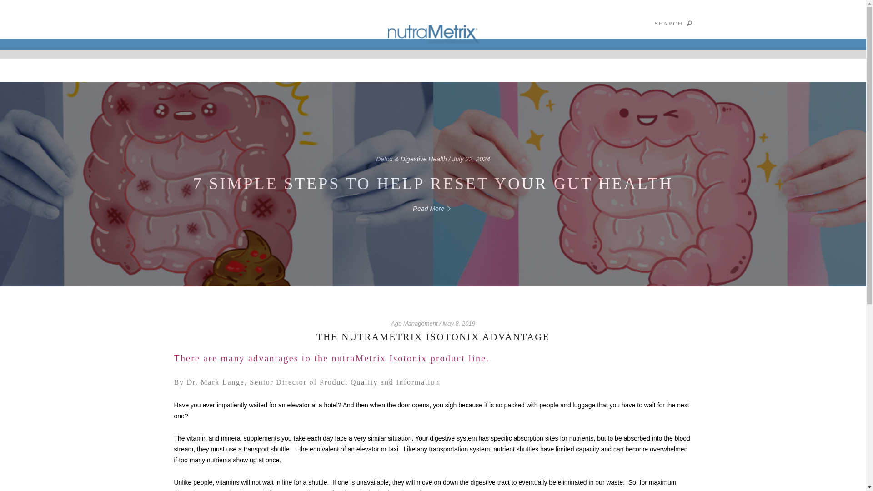  I want to click on Read More, so click(433, 208).